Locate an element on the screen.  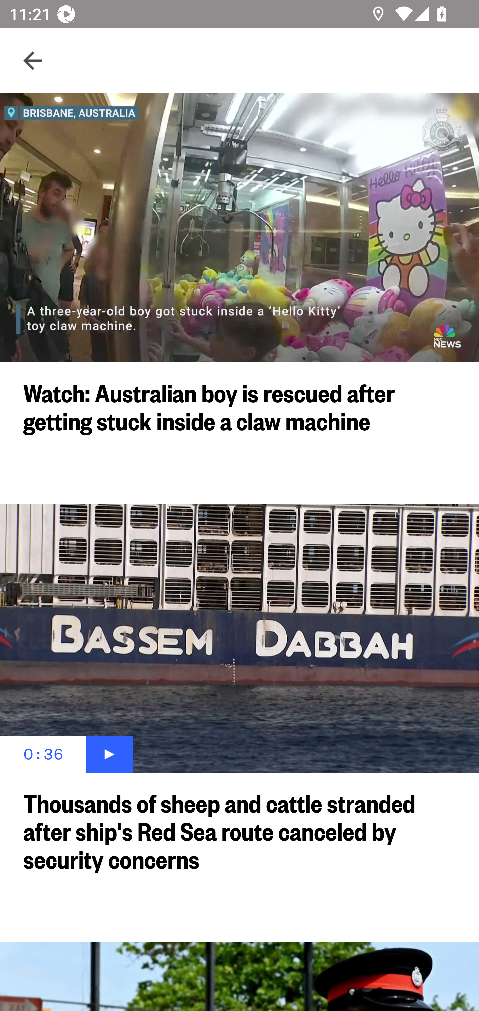
Navigate up is located at coordinates (33, 61).